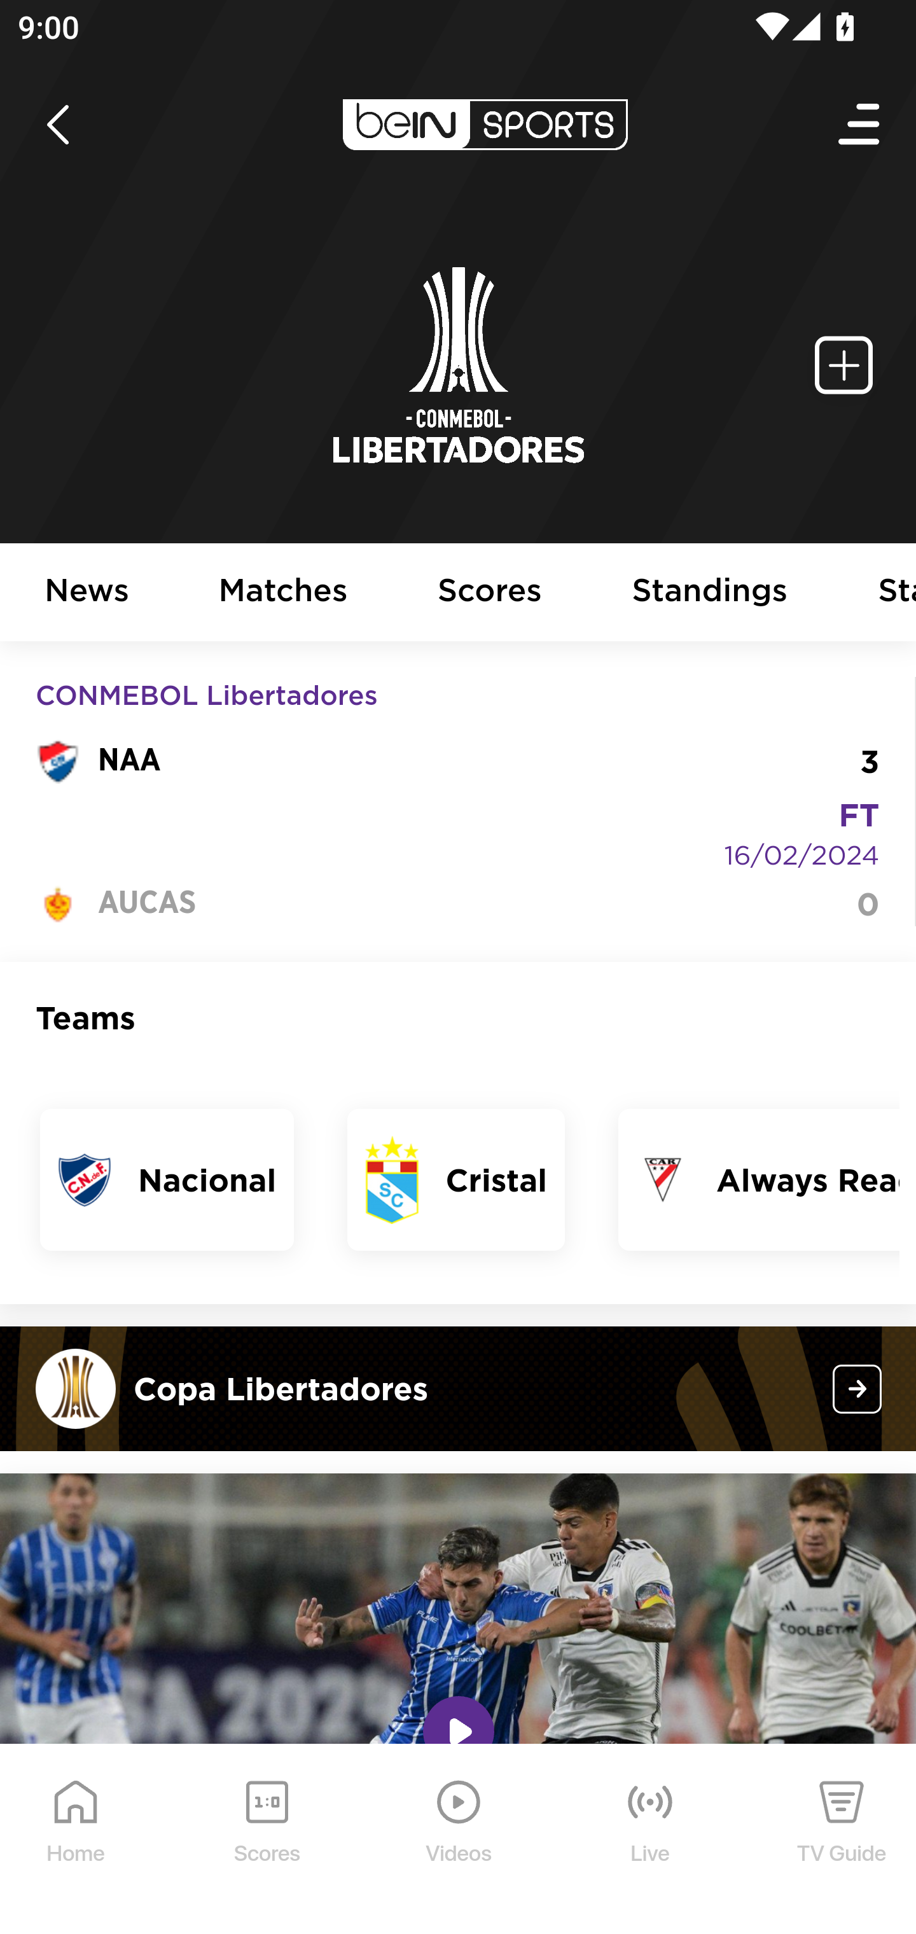  What do you see at coordinates (57, 125) in the screenshot?
I see `icon back` at bounding box center [57, 125].